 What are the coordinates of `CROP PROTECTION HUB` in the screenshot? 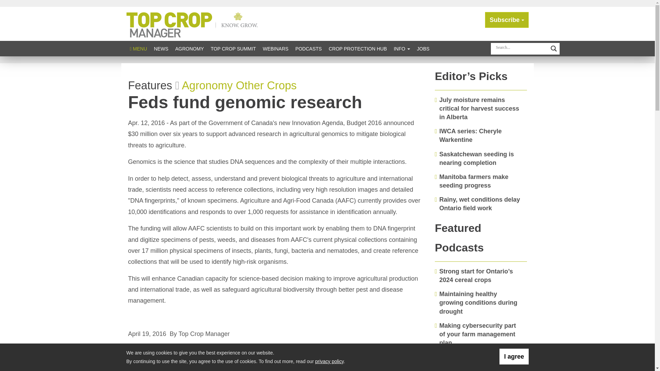 It's located at (357, 48).